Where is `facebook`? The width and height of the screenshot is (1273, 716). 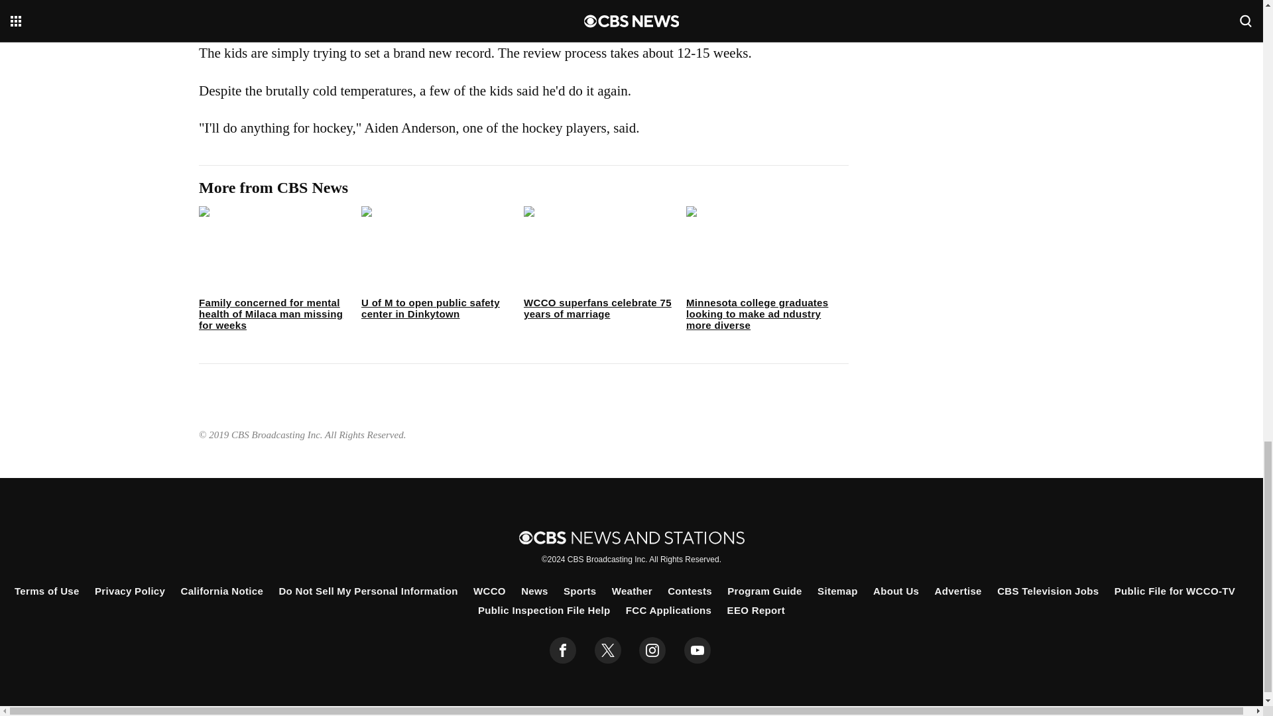
facebook is located at coordinates (563, 650).